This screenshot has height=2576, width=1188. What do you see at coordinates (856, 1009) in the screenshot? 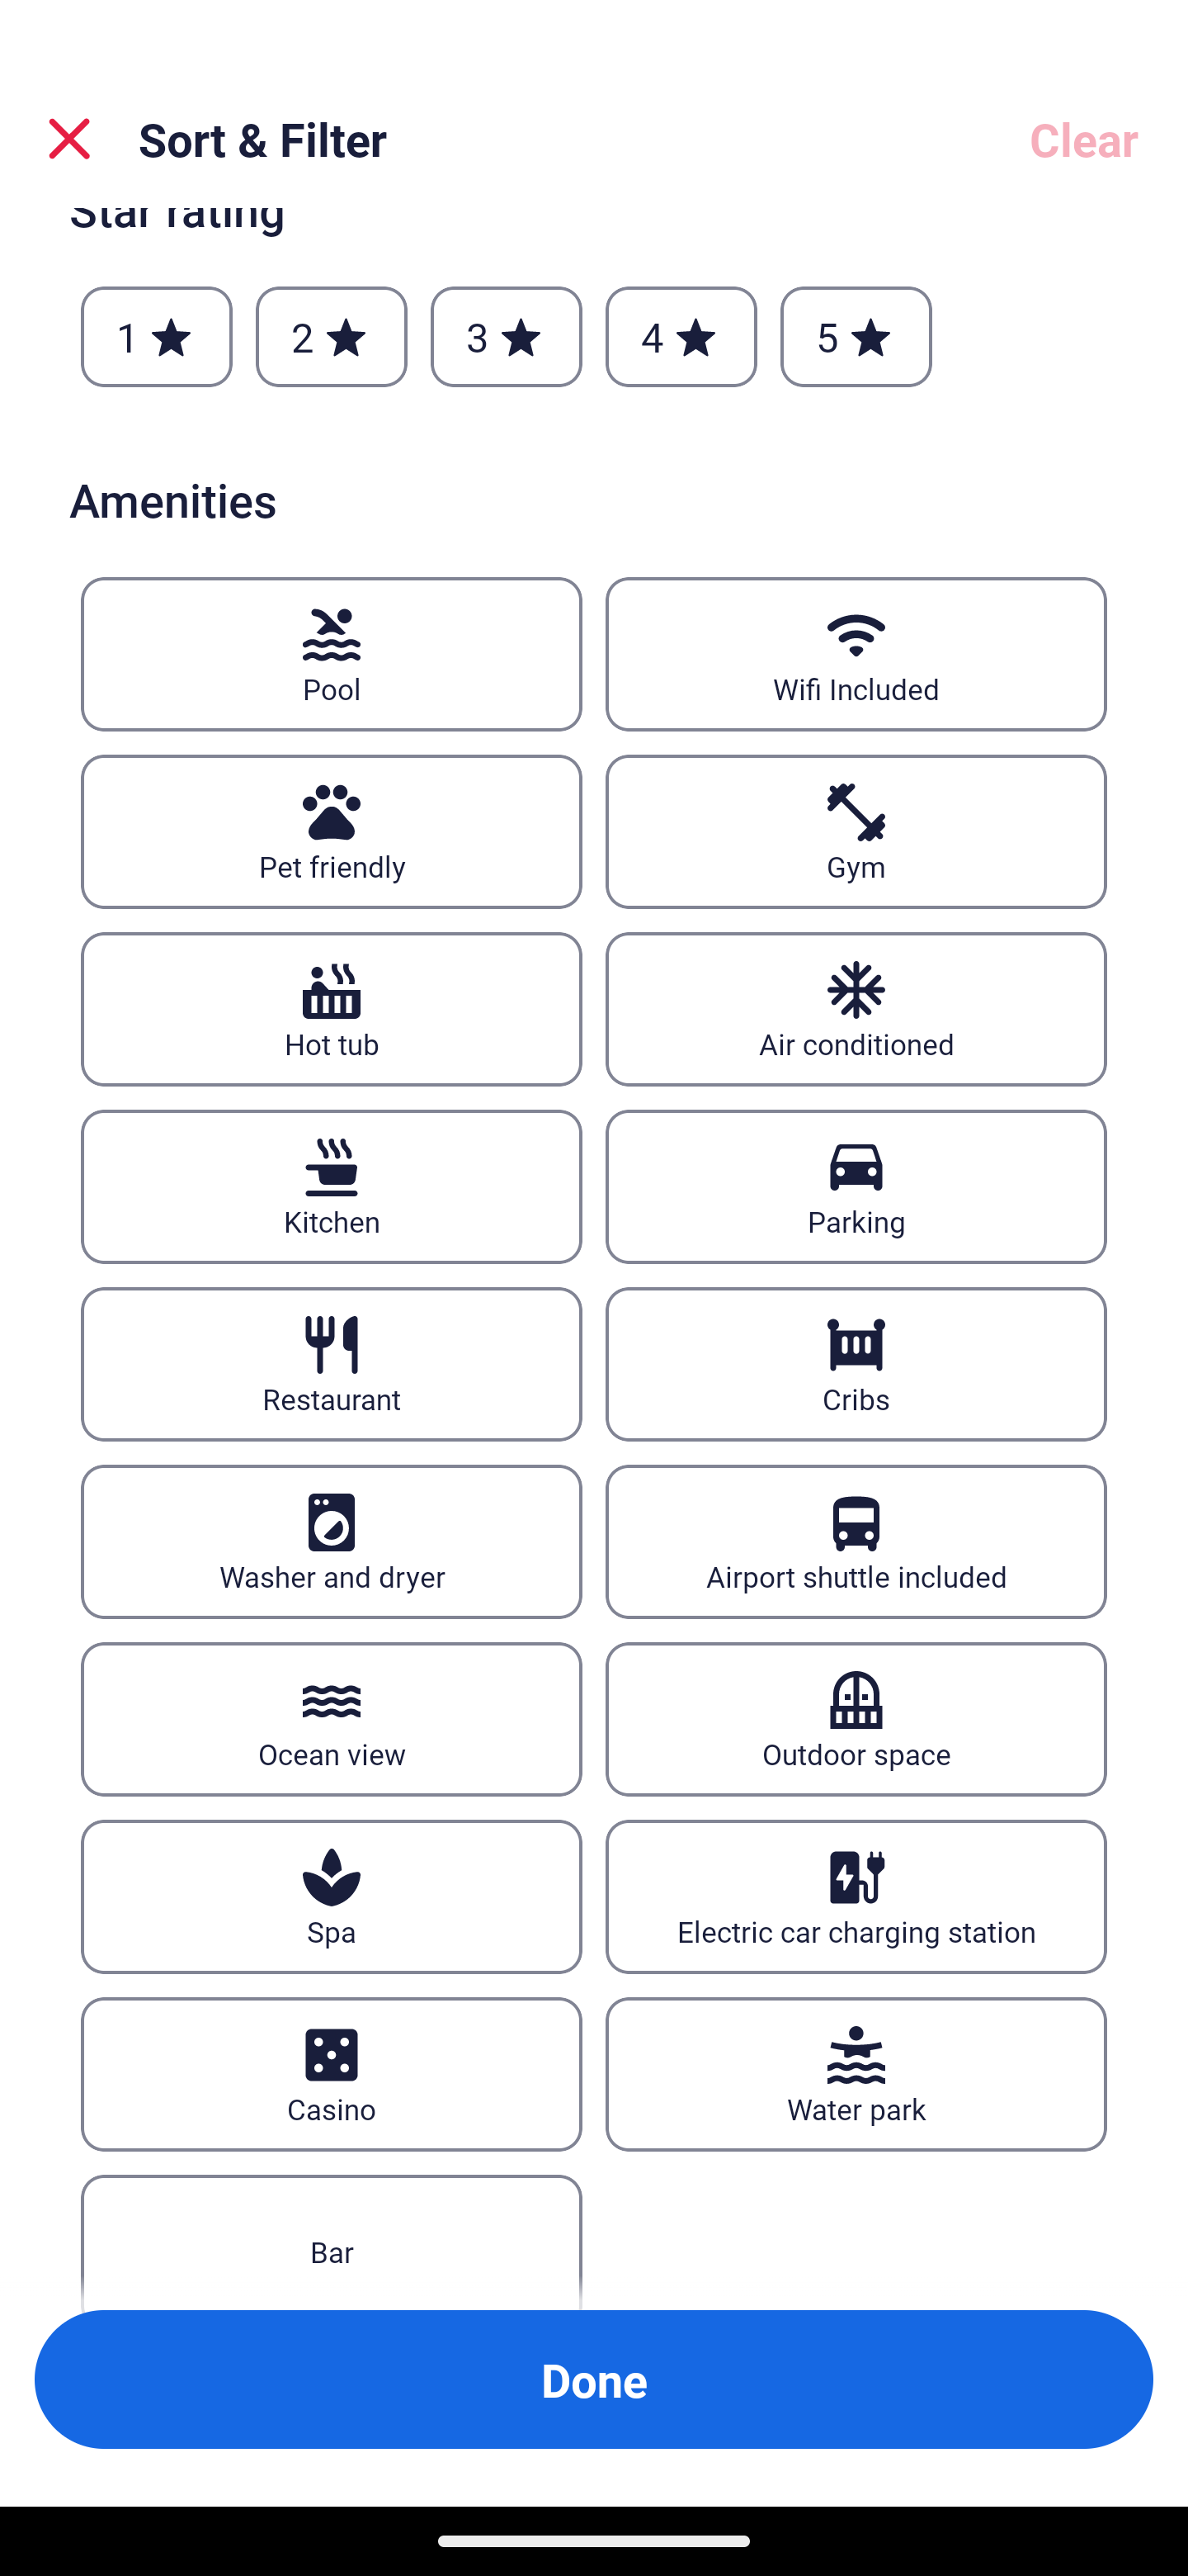
I see `Air conditioned` at bounding box center [856, 1009].